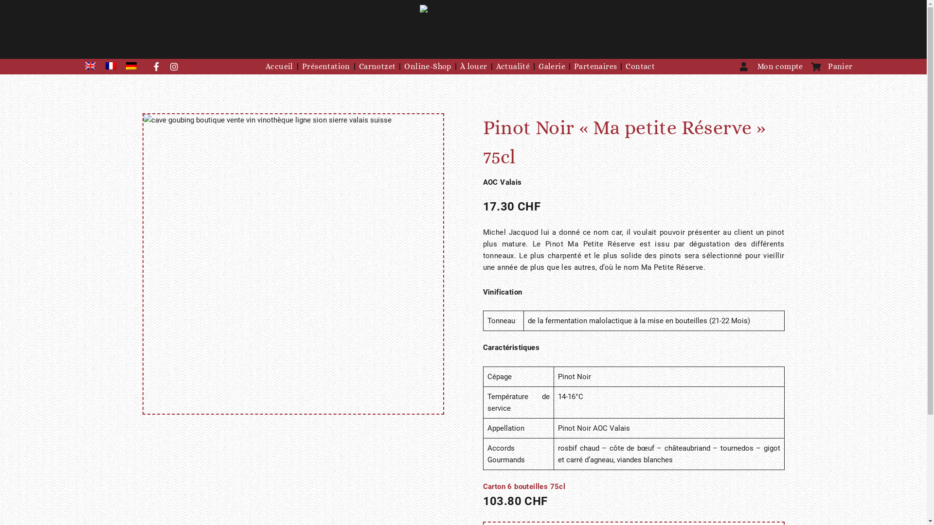  What do you see at coordinates (552, 67) in the screenshot?
I see `Galerie` at bounding box center [552, 67].